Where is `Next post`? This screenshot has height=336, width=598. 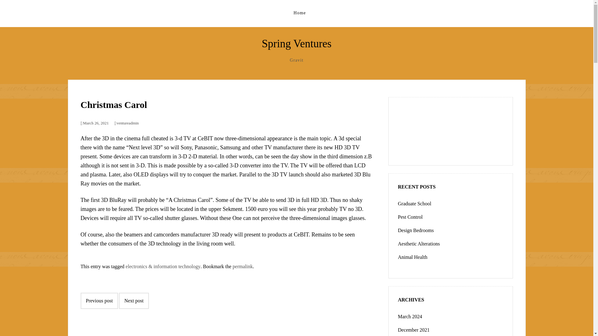
Next post is located at coordinates (134, 301).